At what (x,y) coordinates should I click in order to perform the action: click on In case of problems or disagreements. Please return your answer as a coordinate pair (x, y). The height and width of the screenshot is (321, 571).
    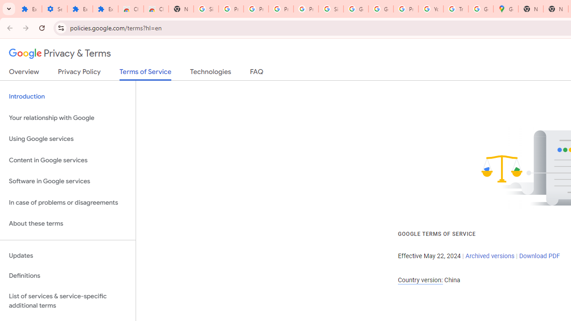
    Looking at the image, I should click on (68, 202).